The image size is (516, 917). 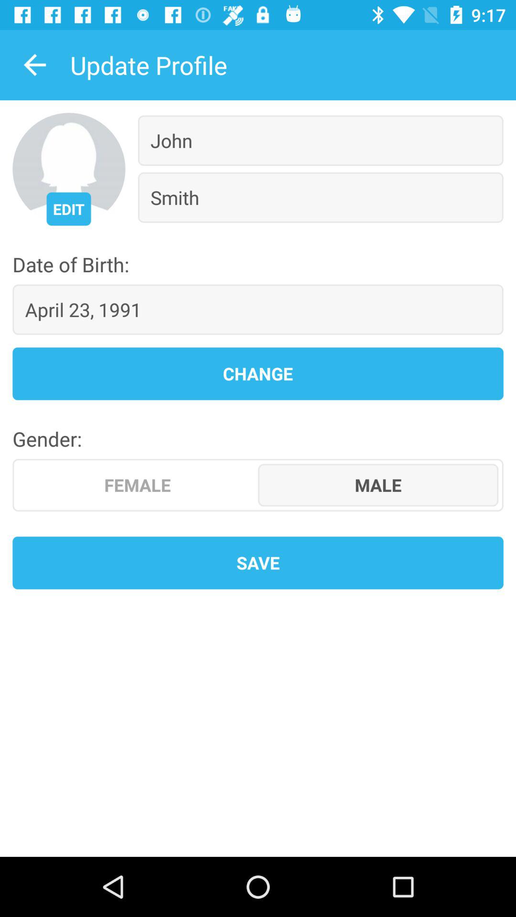 I want to click on open item to the left of the smith icon, so click(x=69, y=209).